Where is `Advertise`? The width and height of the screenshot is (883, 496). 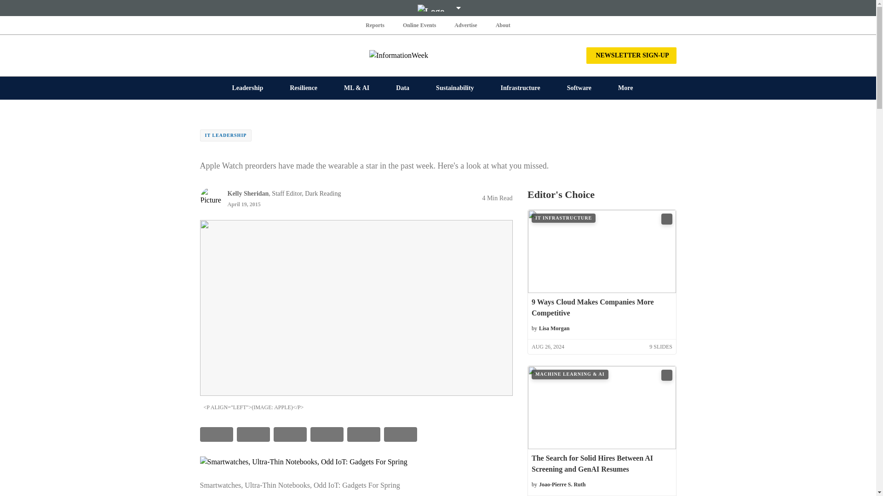
Advertise is located at coordinates (465, 25).